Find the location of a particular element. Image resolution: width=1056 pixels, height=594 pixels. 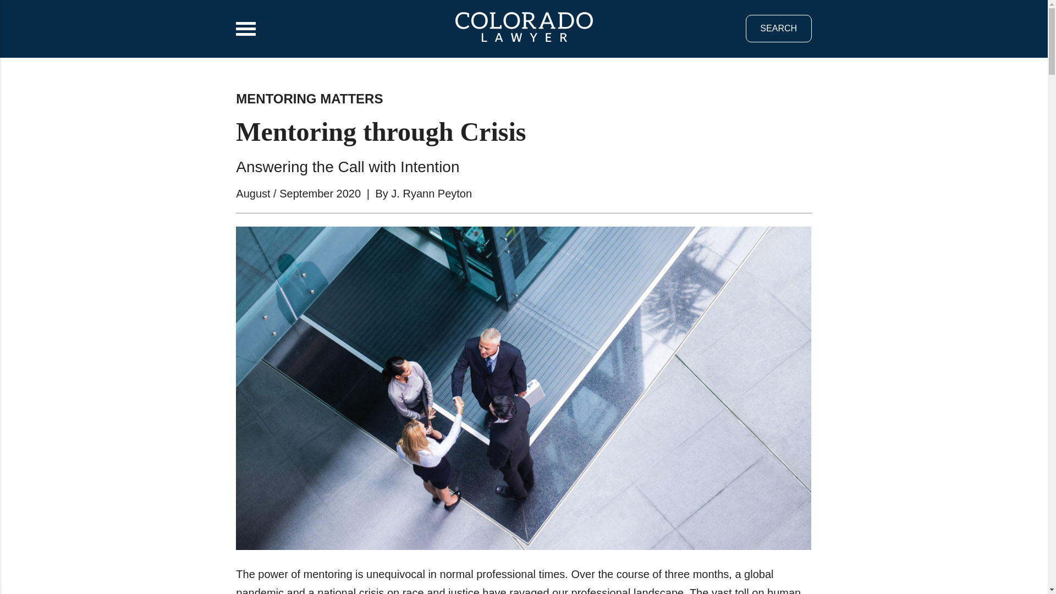

SEARCH is located at coordinates (779, 29).